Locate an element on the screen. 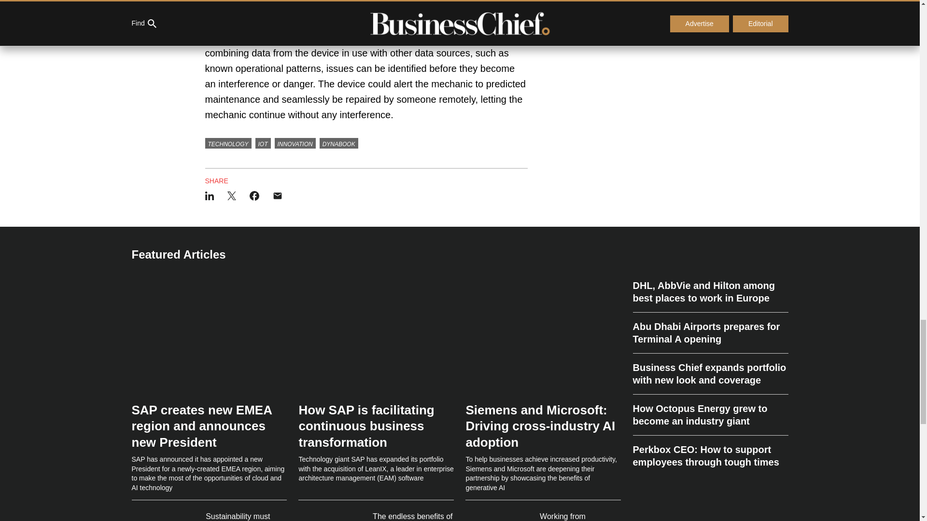  TECHNOLOGY is located at coordinates (228, 143).